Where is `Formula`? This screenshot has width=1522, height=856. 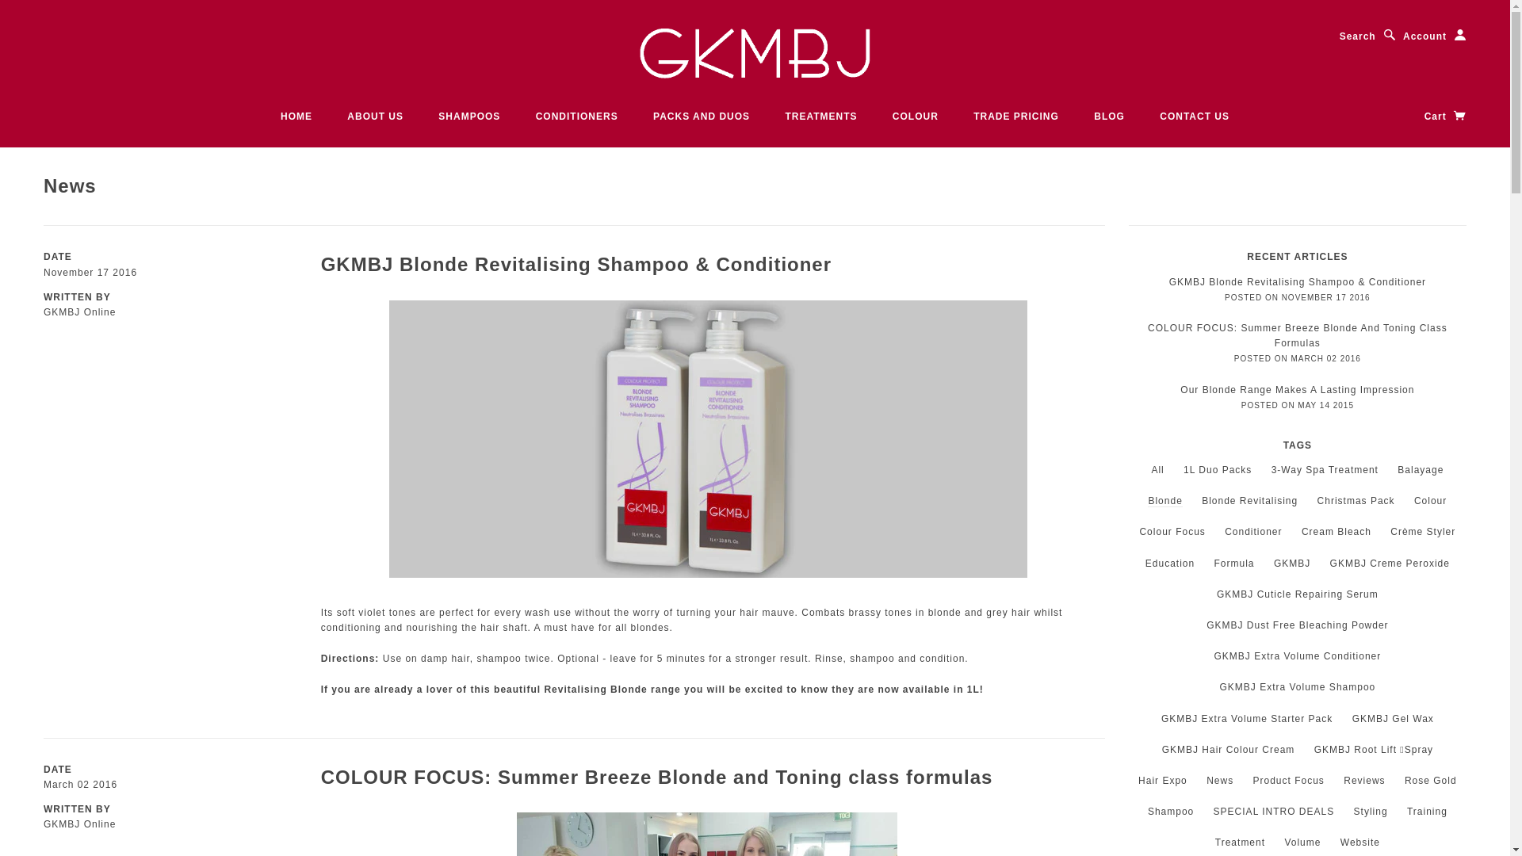 Formula is located at coordinates (1235, 564).